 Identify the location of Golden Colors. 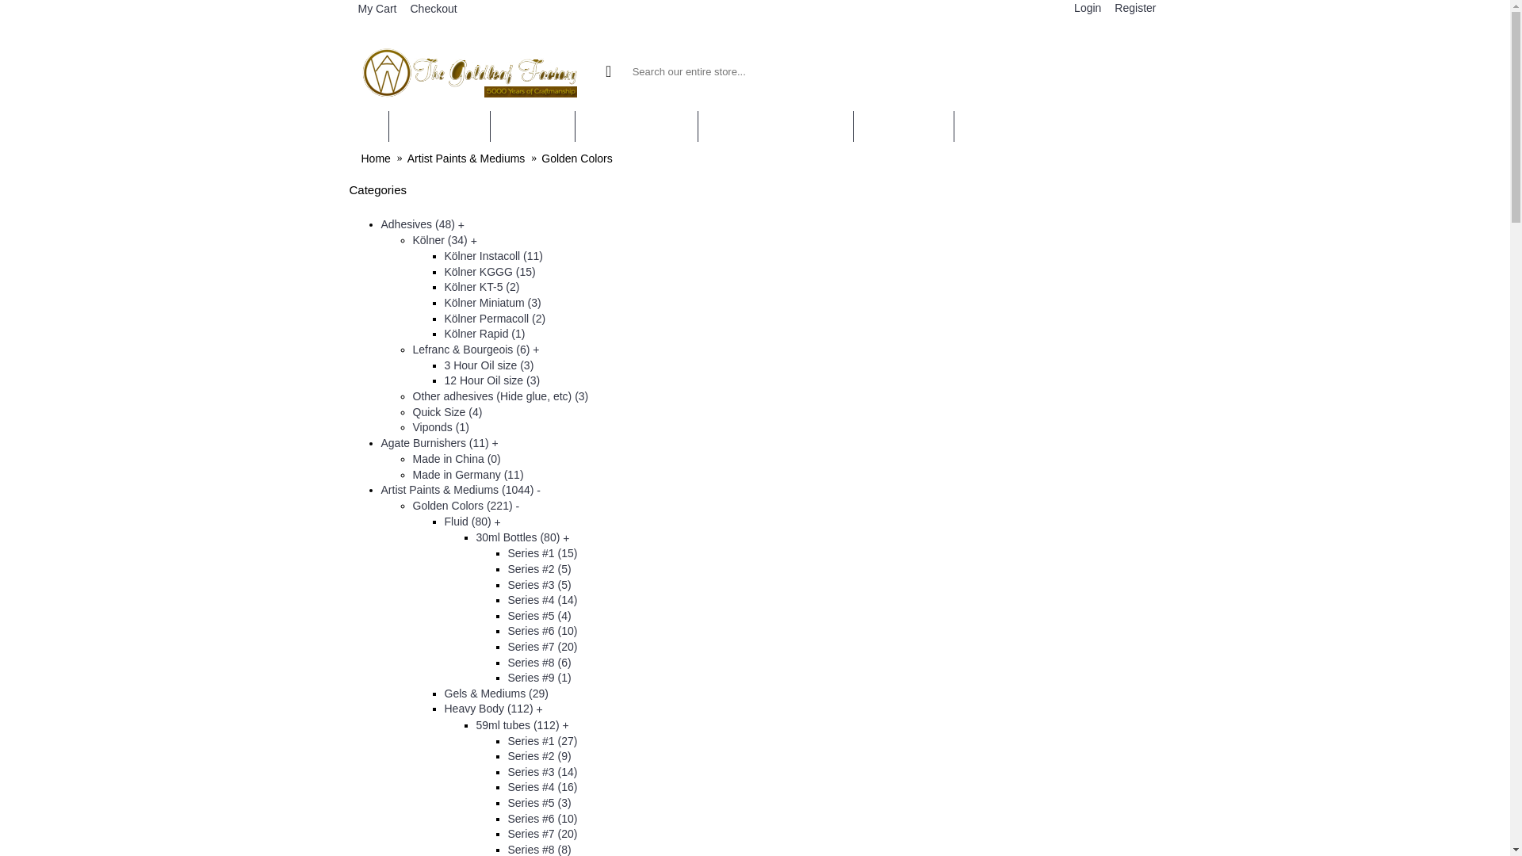
(577, 159).